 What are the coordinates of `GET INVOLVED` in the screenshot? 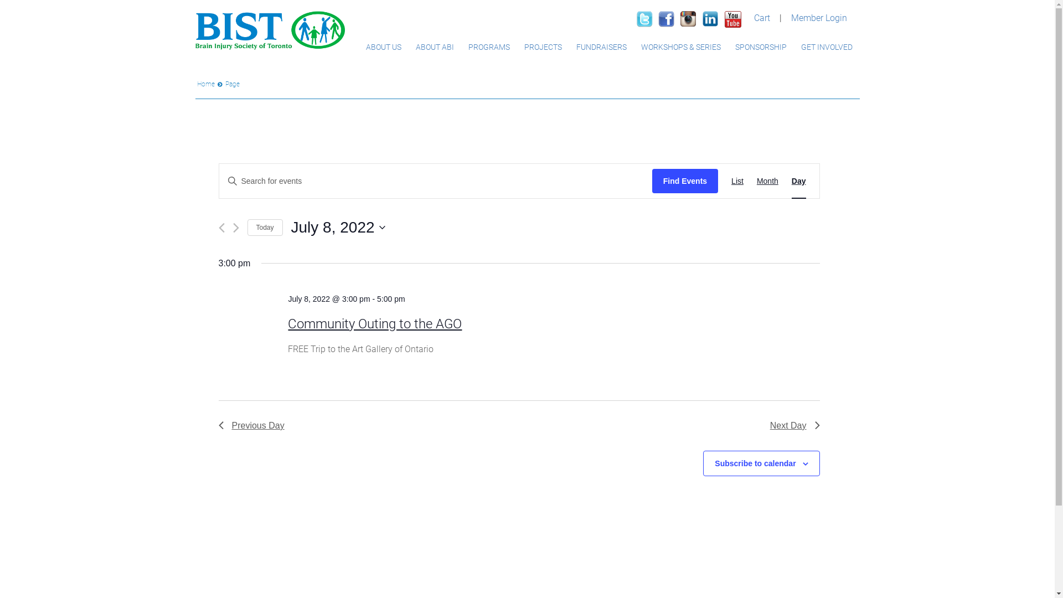 It's located at (827, 47).